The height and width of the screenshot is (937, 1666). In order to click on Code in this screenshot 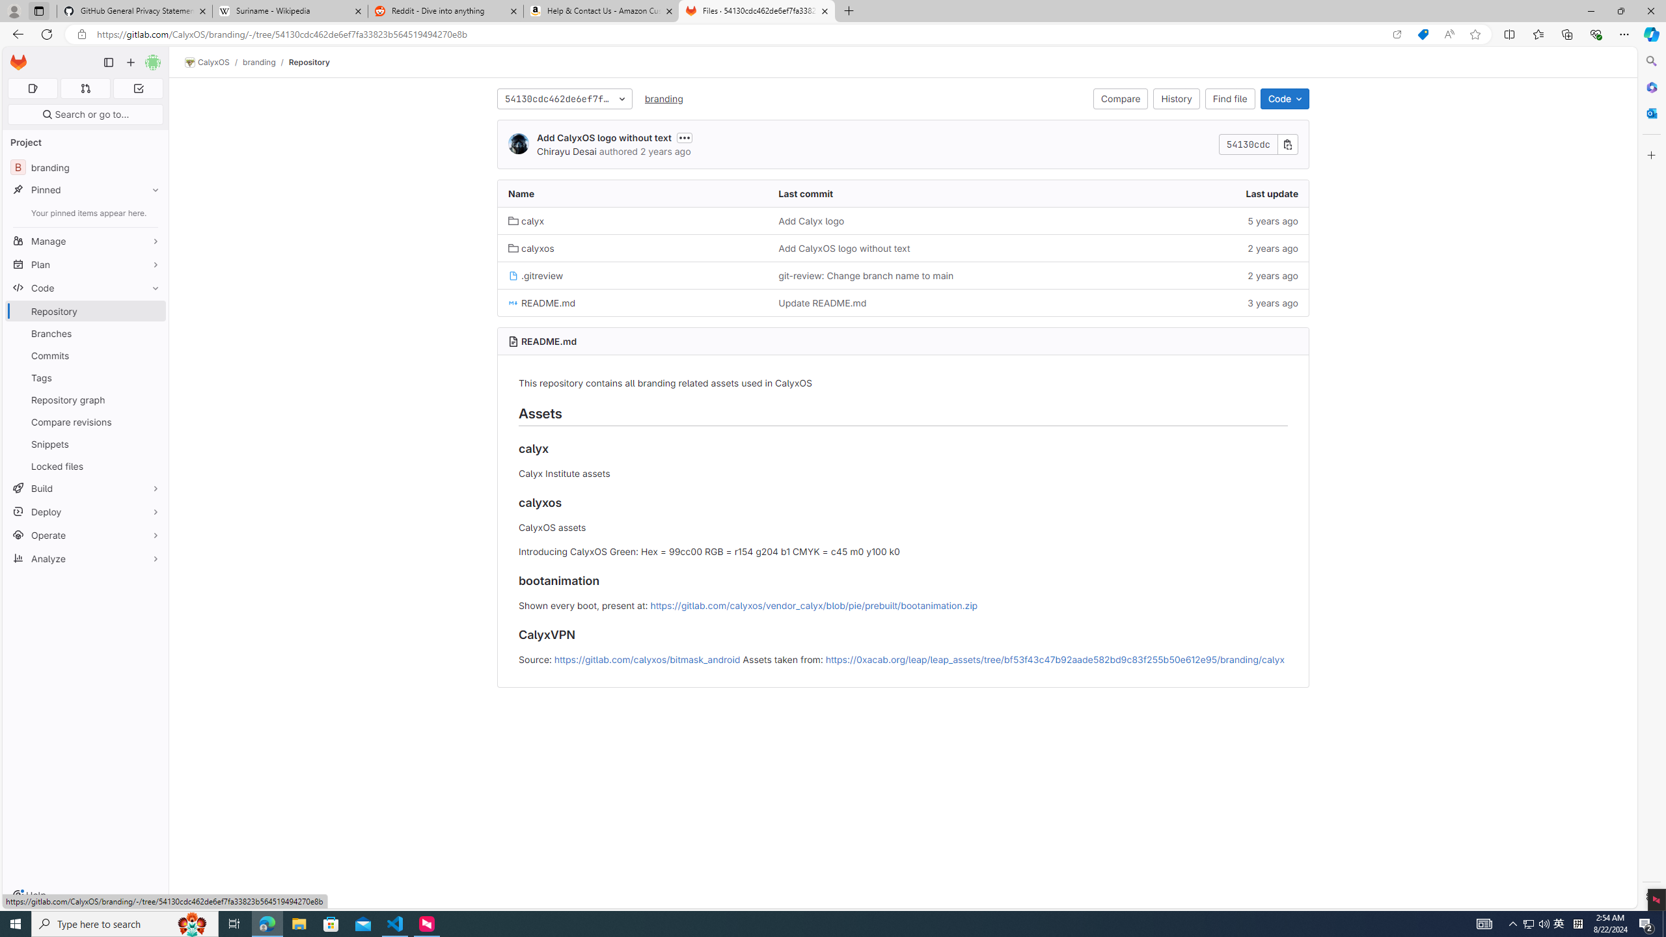, I will do `click(1285, 99)`.